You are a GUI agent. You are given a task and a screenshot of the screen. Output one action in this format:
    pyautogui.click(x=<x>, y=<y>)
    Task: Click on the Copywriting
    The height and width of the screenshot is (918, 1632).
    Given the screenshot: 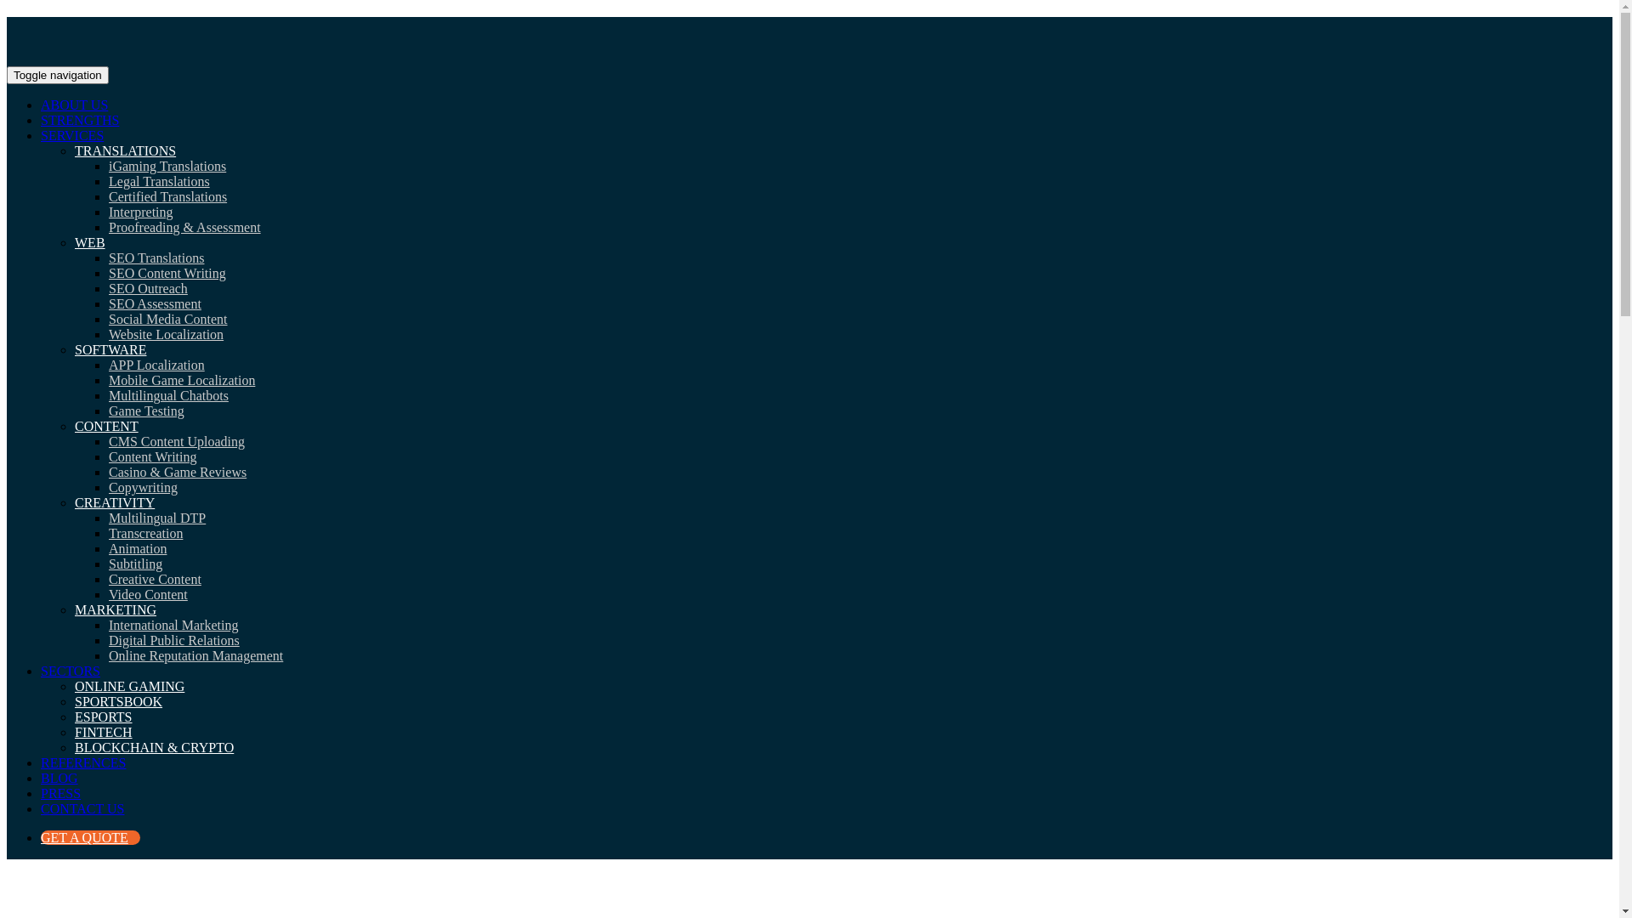 What is the action you would take?
    pyautogui.click(x=143, y=488)
    